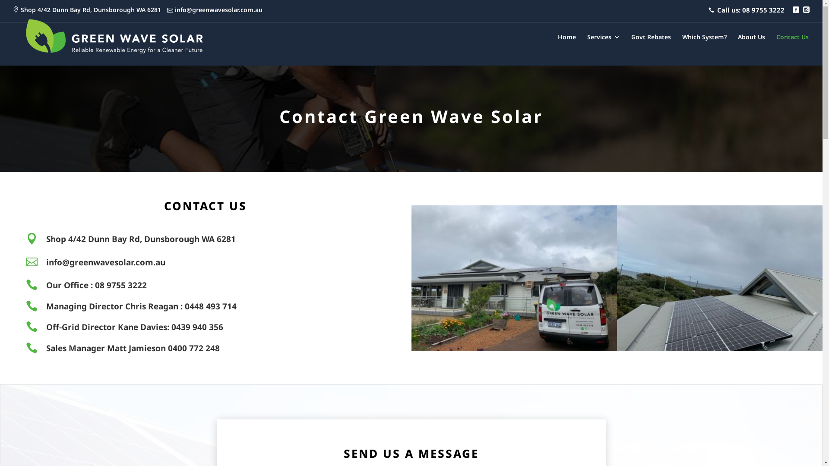  Describe the element at coordinates (514, 349) in the screenshot. I see `residential-solar-power-augusta` at that location.